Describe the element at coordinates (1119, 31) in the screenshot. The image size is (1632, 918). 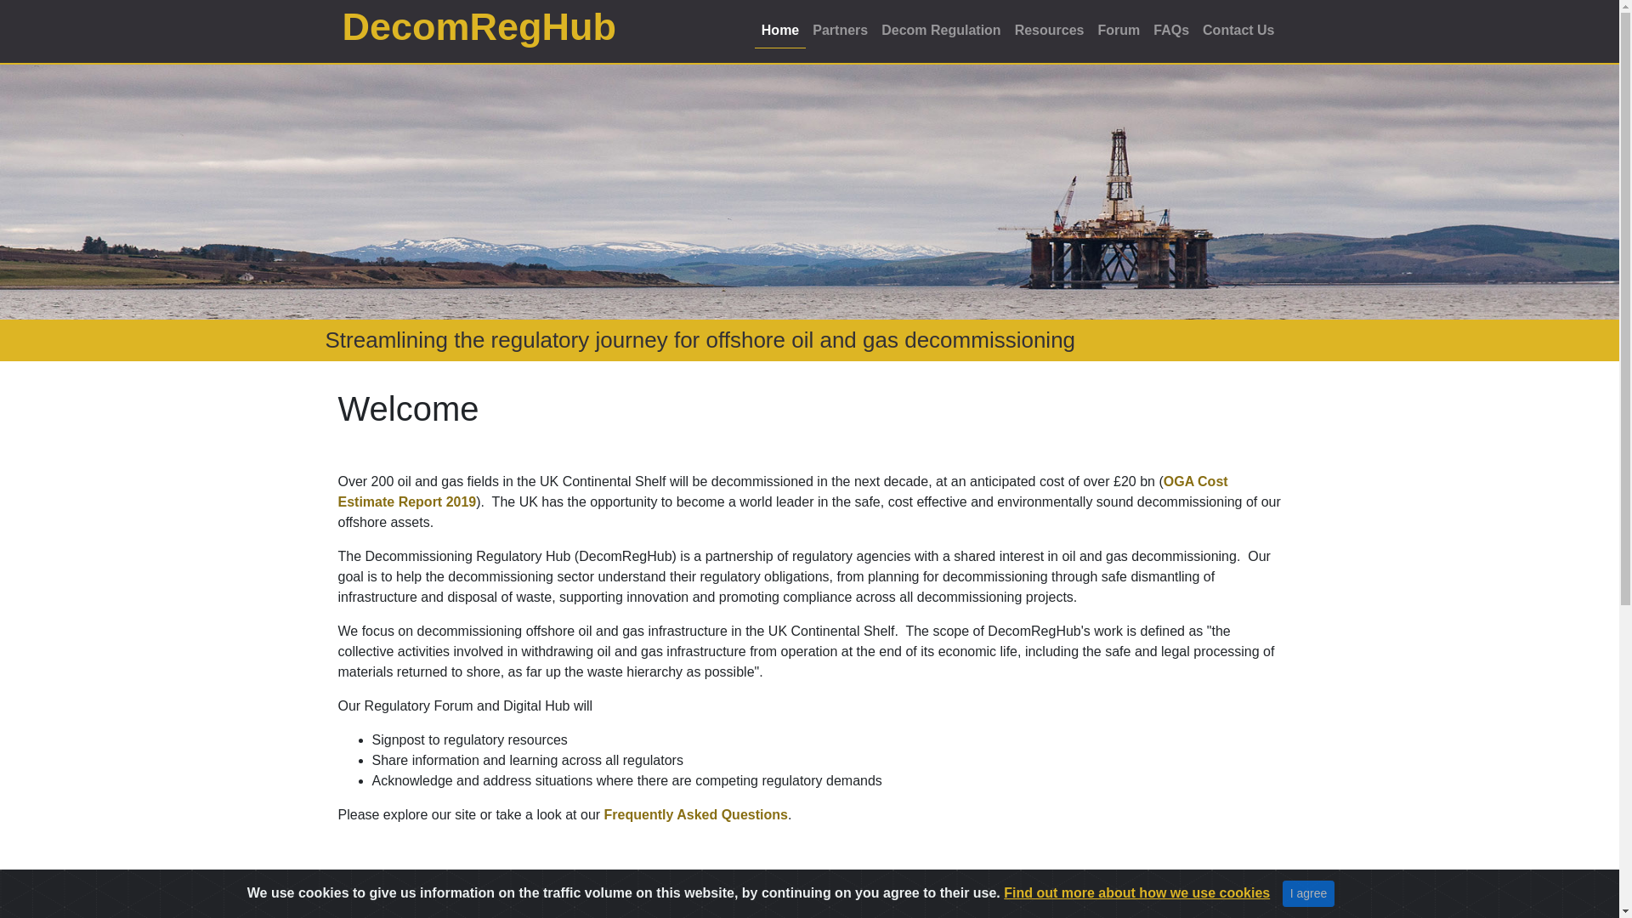
I see `Forum` at that location.